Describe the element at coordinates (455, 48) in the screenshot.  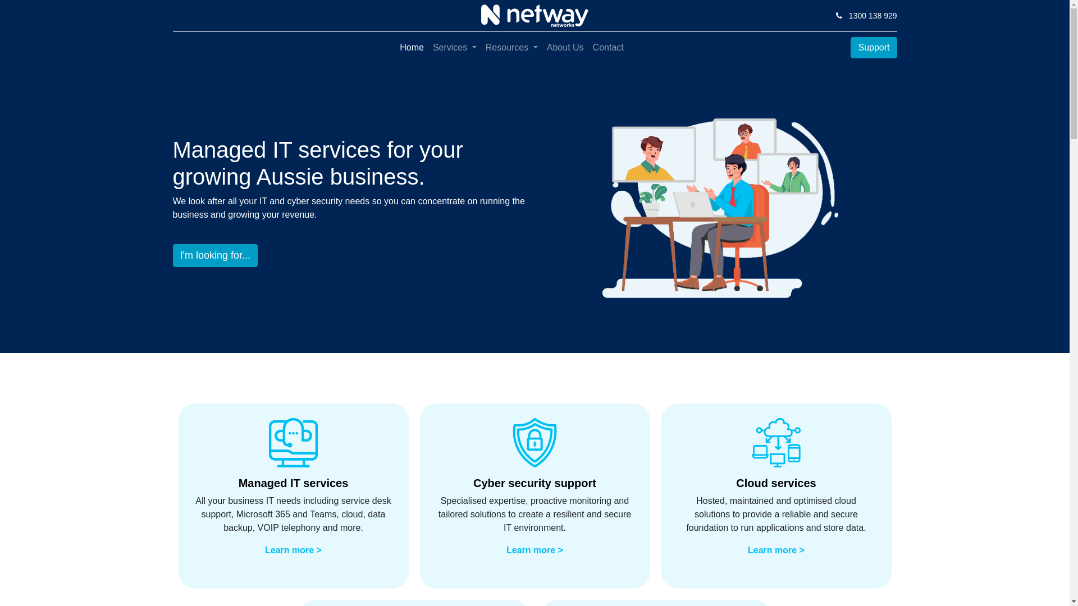
I see `Services` at that location.